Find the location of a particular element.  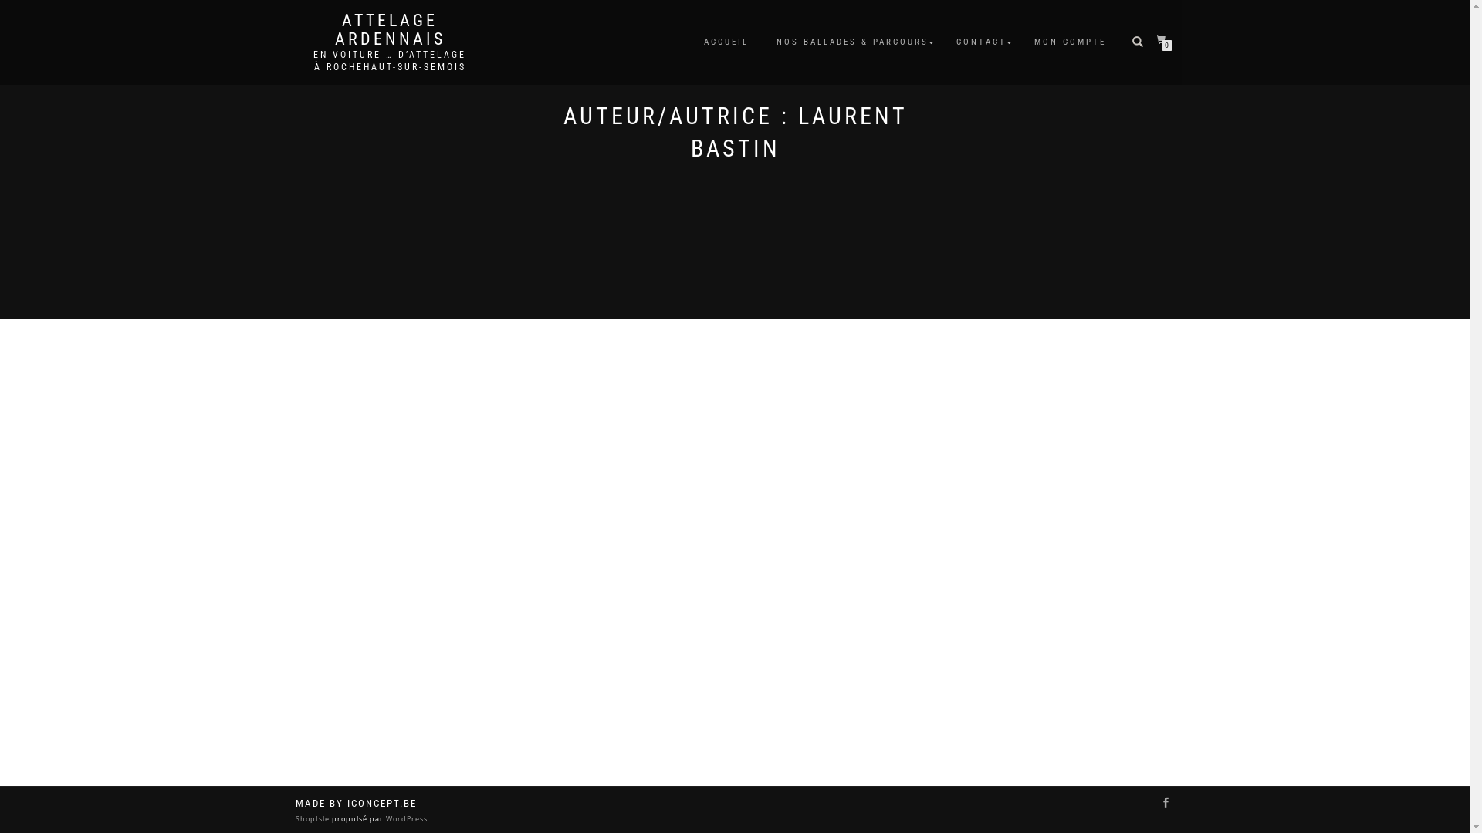

MON COMPTE is located at coordinates (1070, 42).